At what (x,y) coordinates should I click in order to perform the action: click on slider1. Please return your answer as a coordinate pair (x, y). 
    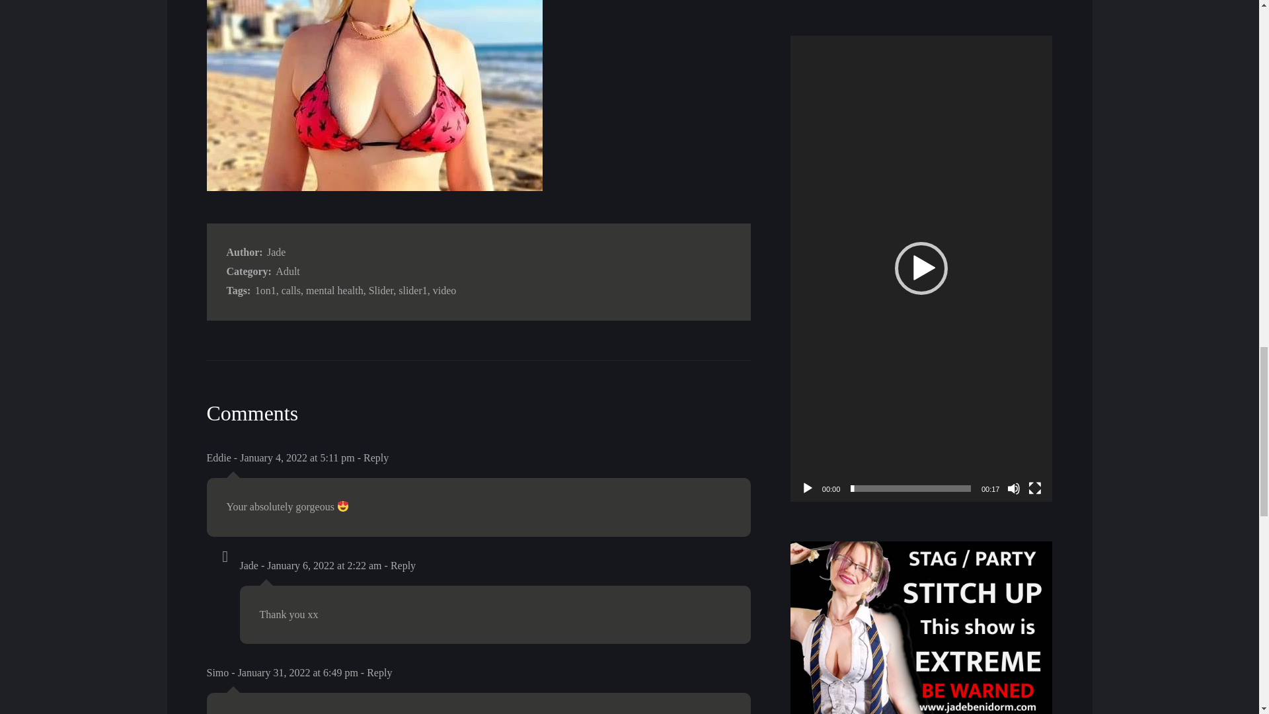
    Looking at the image, I should click on (412, 290).